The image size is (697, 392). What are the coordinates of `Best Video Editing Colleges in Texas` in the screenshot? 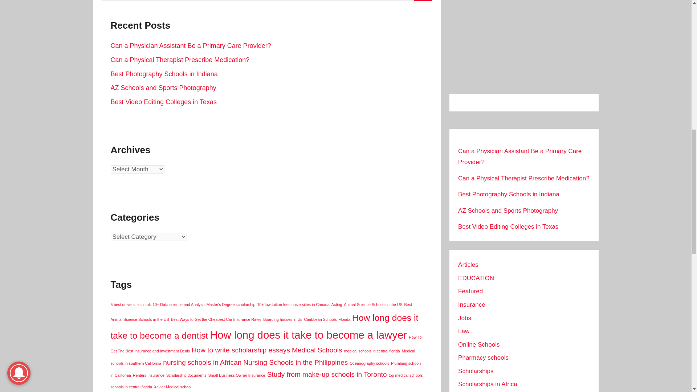 It's located at (163, 102).